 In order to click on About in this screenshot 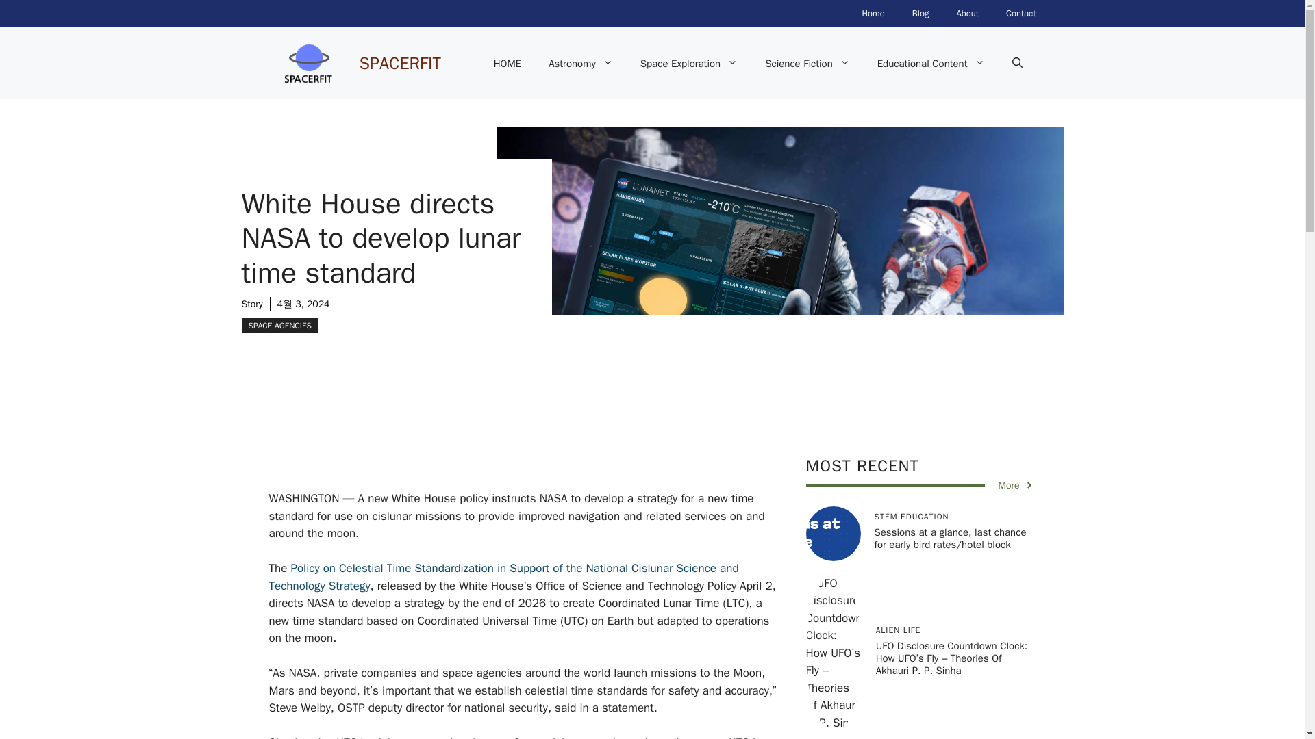, I will do `click(967, 14)`.